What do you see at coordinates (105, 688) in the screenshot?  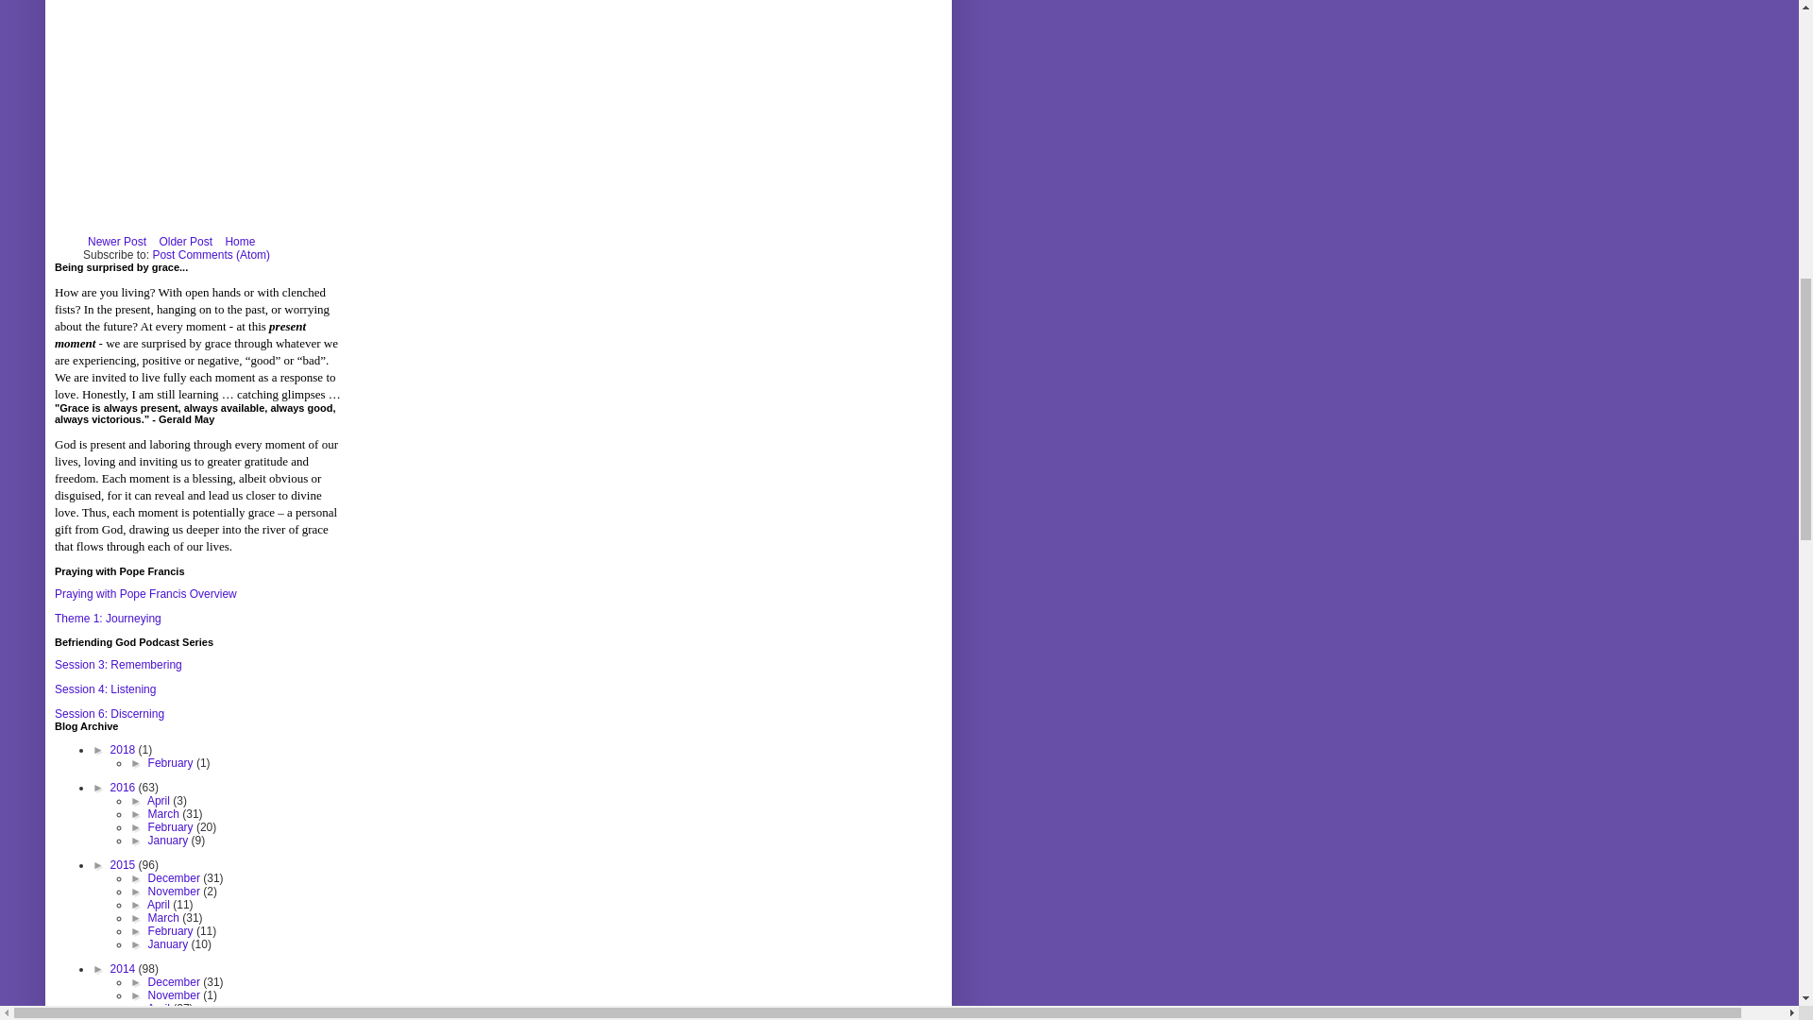 I see `Session 4: Listening` at bounding box center [105, 688].